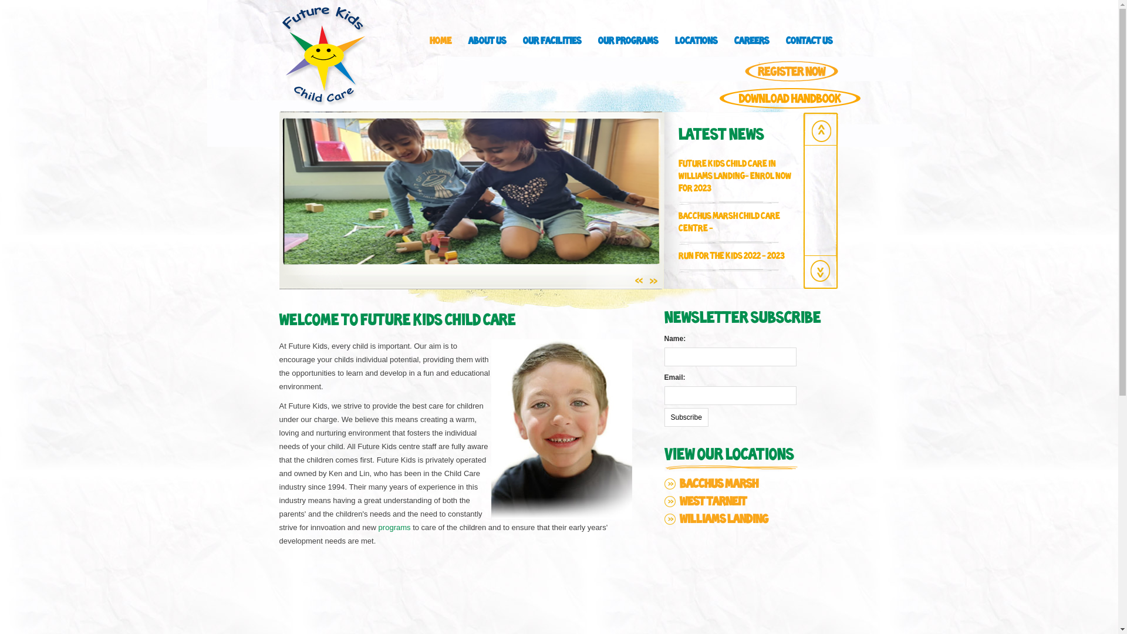 Image resolution: width=1127 pixels, height=634 pixels. I want to click on Our Programs, so click(627, 45).